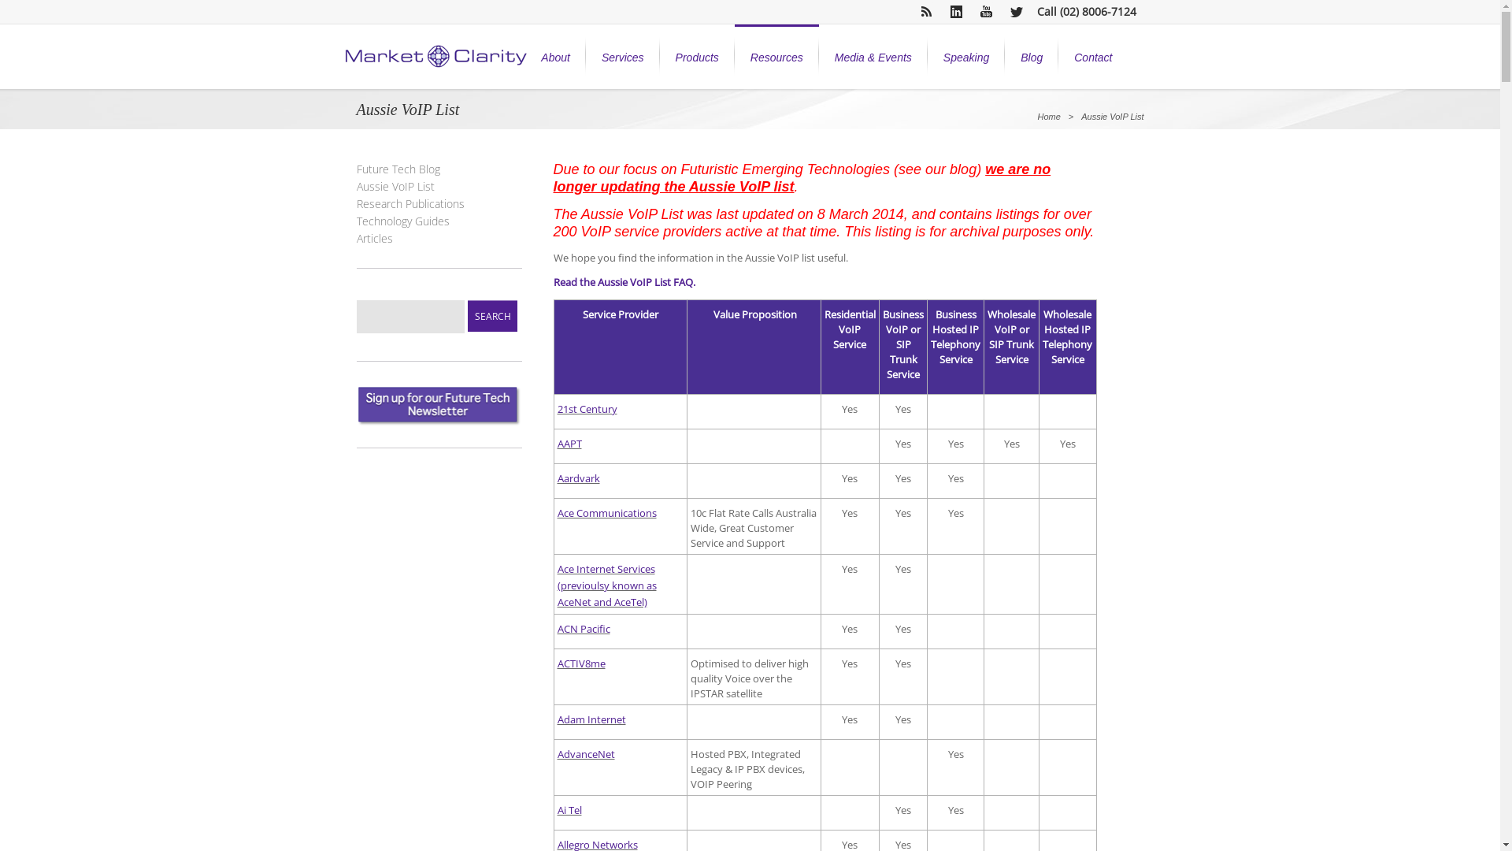  What do you see at coordinates (556, 57) in the screenshot?
I see `About` at bounding box center [556, 57].